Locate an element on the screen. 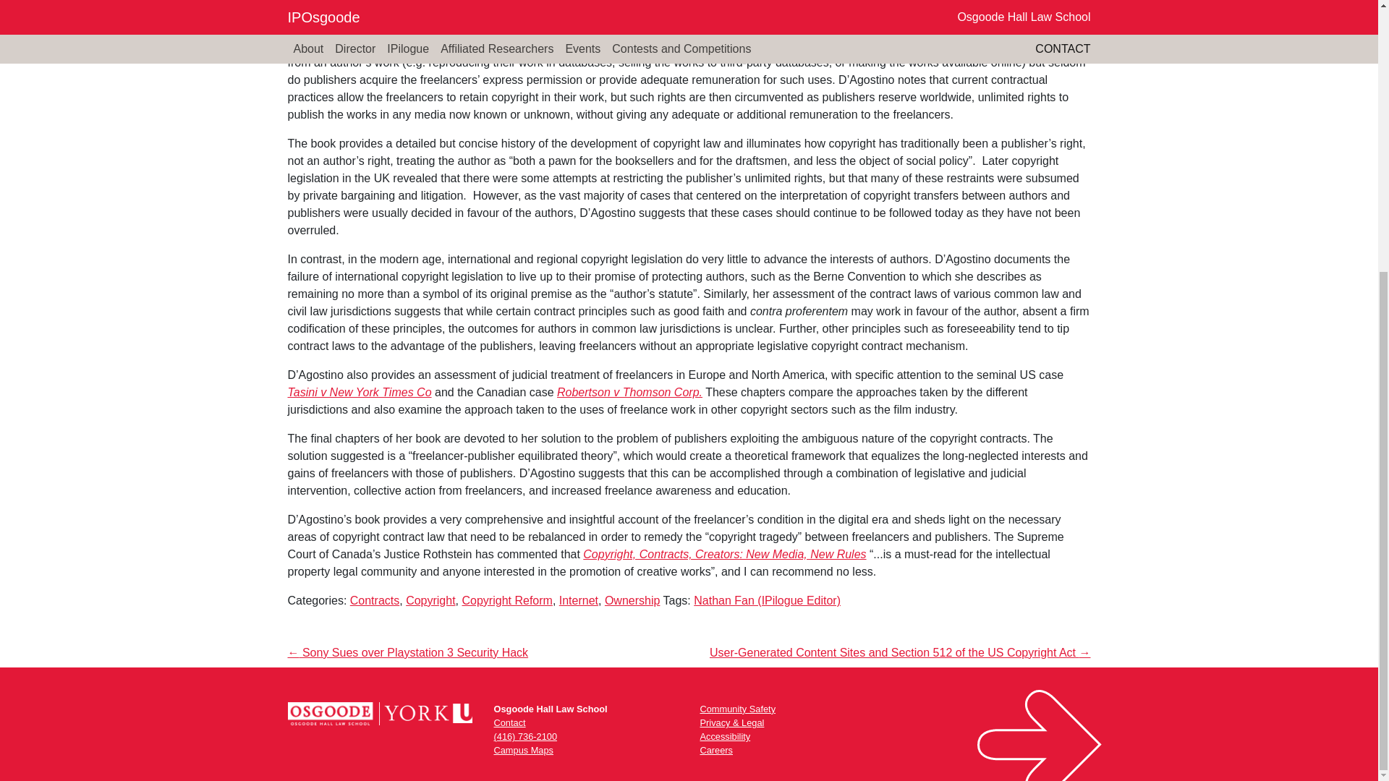  Contracts is located at coordinates (375, 600).